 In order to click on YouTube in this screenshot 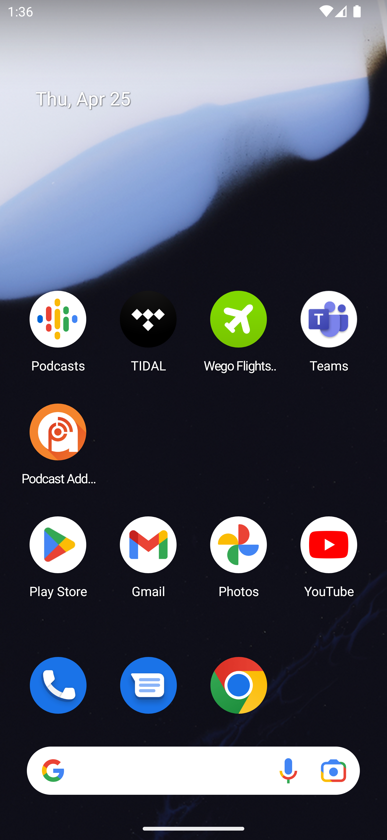, I will do `click(329, 556)`.